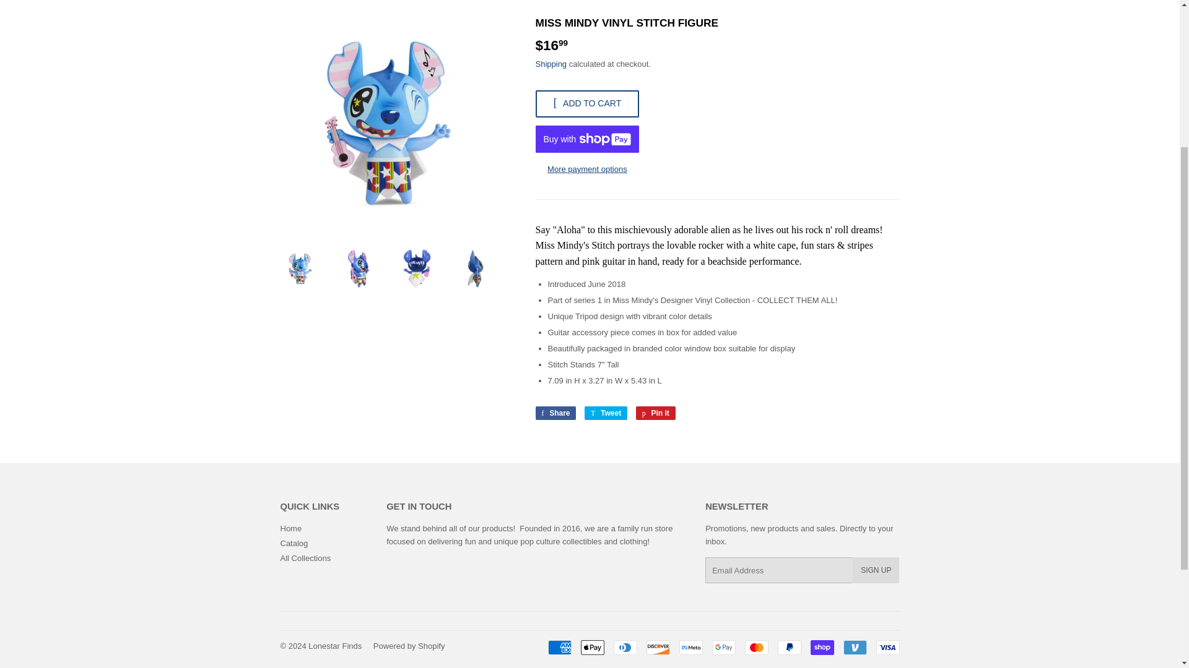  What do you see at coordinates (624, 647) in the screenshot?
I see `Apple Pay` at bounding box center [624, 647].